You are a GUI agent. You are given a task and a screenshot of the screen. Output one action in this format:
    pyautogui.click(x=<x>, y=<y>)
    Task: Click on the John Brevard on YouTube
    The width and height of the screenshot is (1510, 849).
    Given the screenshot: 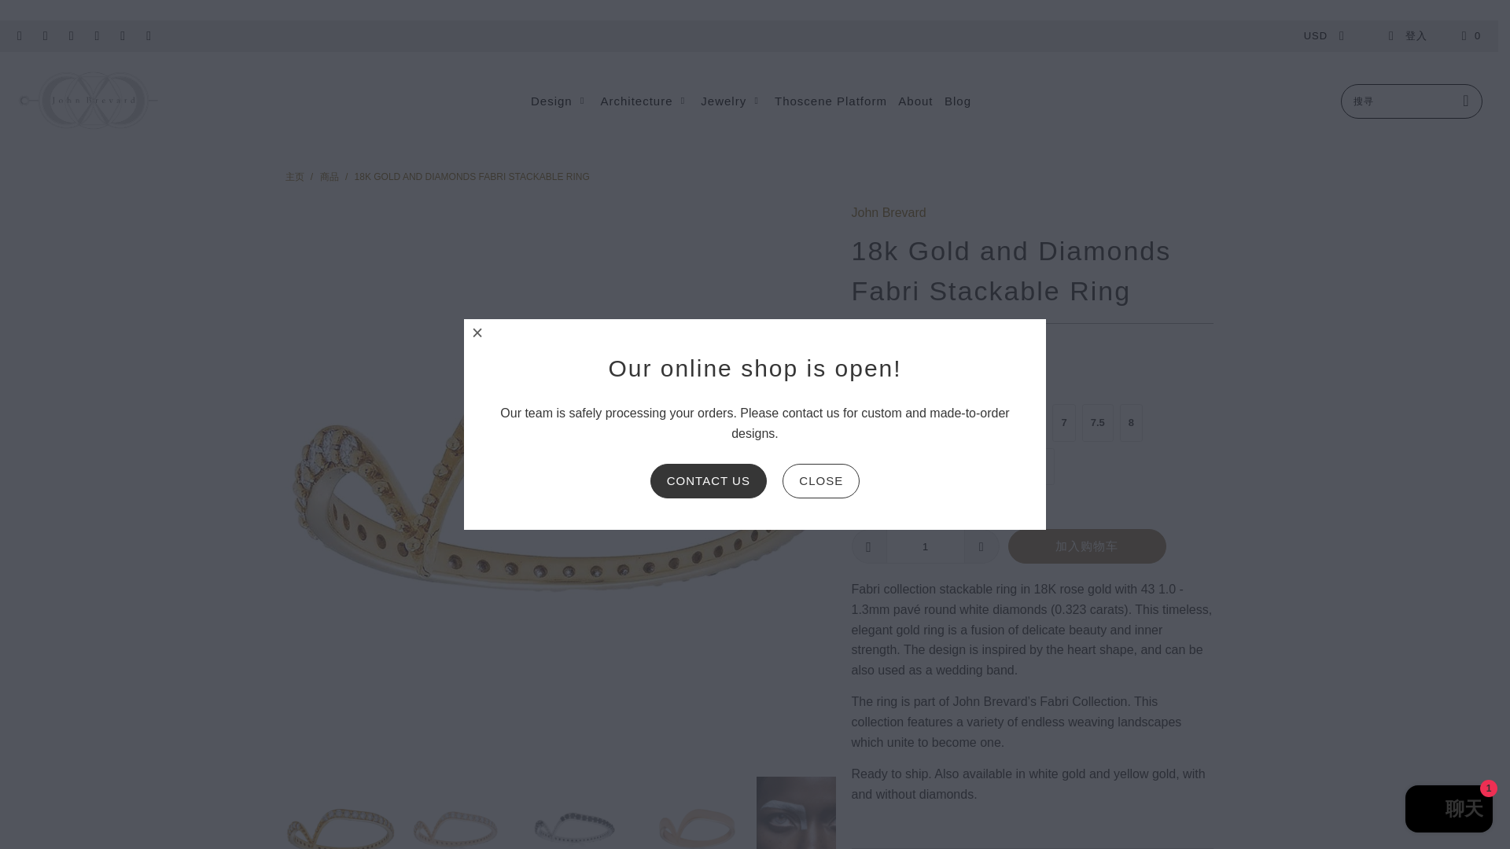 What is the action you would take?
    pyautogui.click(x=71, y=35)
    